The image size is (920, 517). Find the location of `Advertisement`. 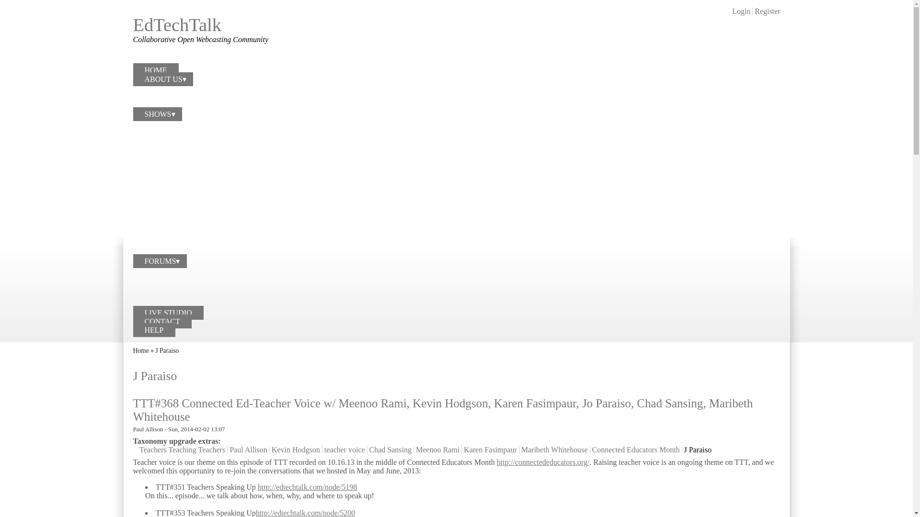

Advertisement is located at coordinates (670, 30).